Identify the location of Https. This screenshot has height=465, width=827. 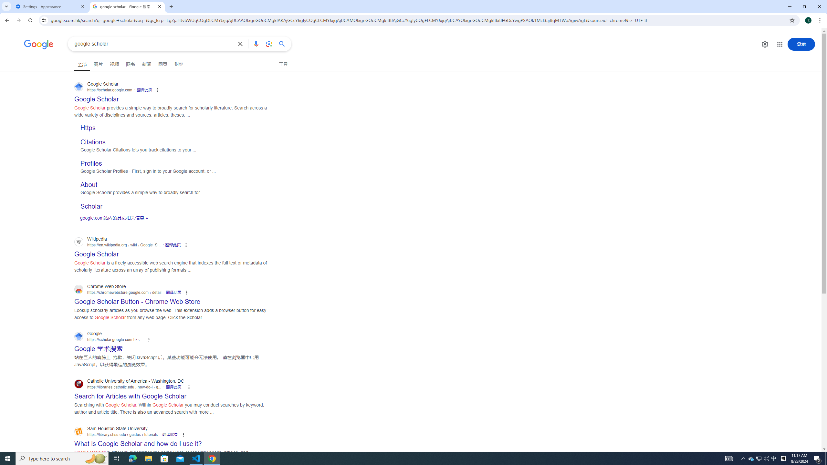
(88, 128).